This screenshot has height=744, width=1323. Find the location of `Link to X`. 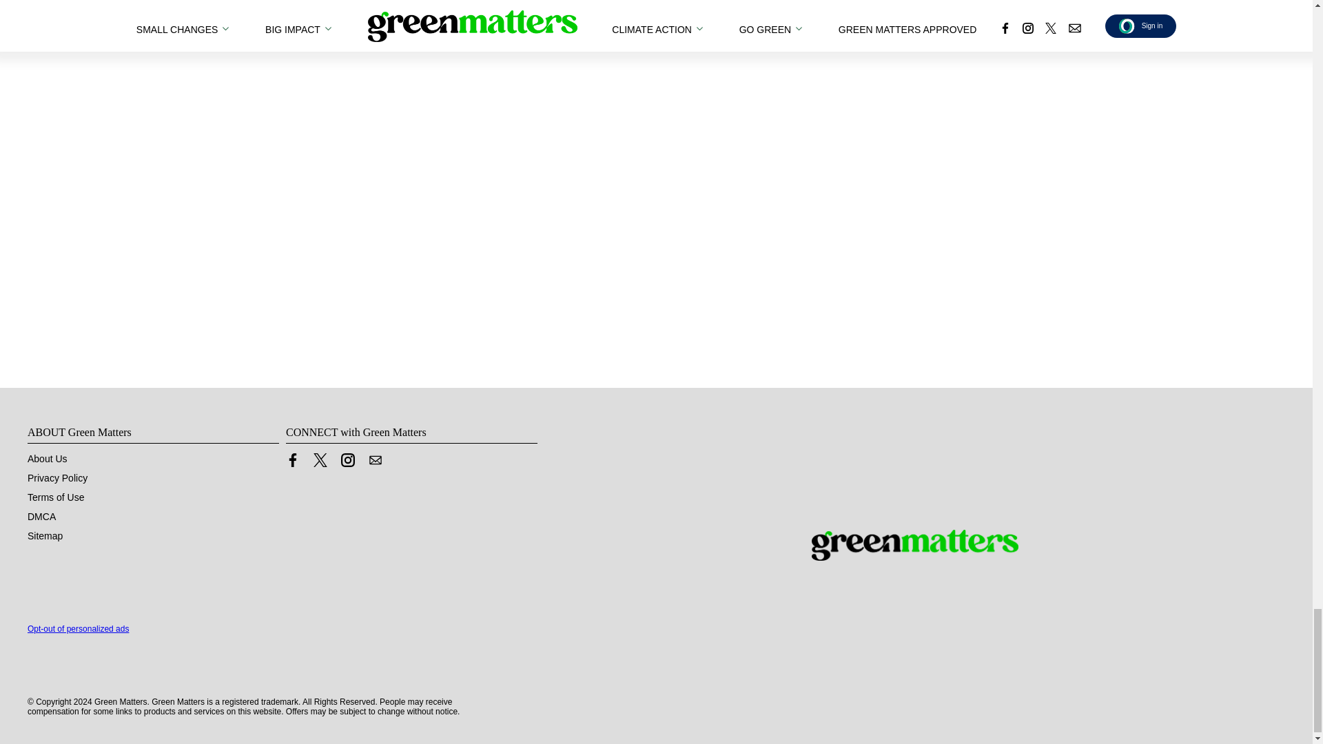

Link to X is located at coordinates (320, 459).